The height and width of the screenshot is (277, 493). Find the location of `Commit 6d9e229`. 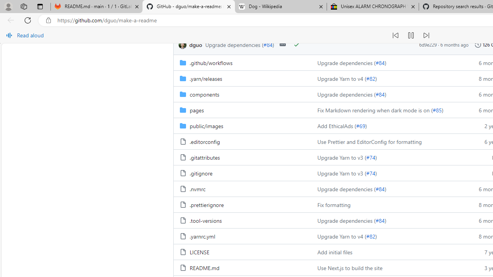

Commit 6d9e229 is located at coordinates (428, 45).